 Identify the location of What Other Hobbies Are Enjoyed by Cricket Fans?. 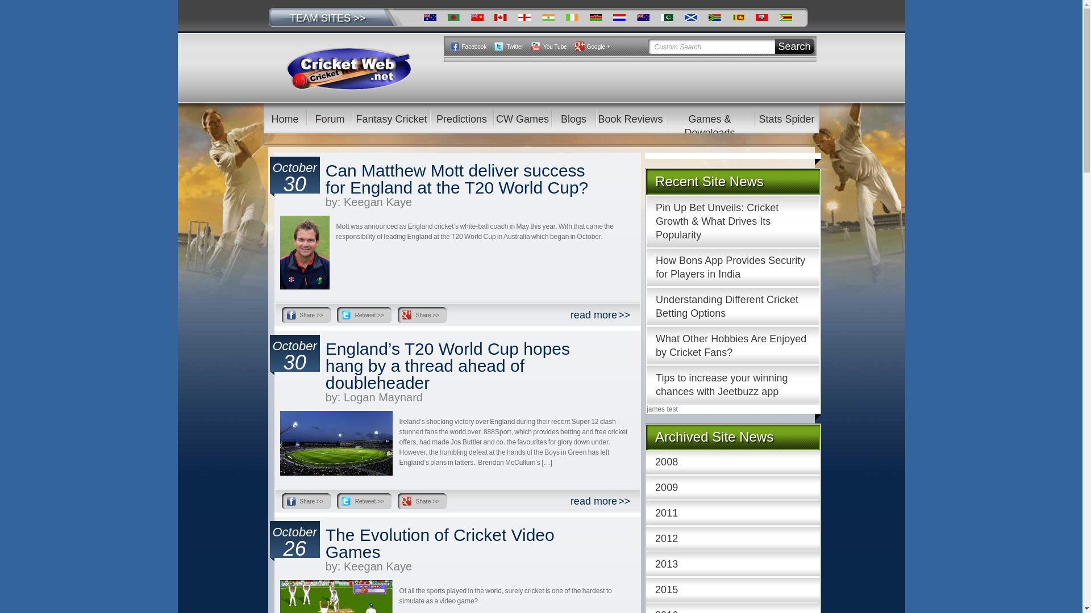
(733, 345).